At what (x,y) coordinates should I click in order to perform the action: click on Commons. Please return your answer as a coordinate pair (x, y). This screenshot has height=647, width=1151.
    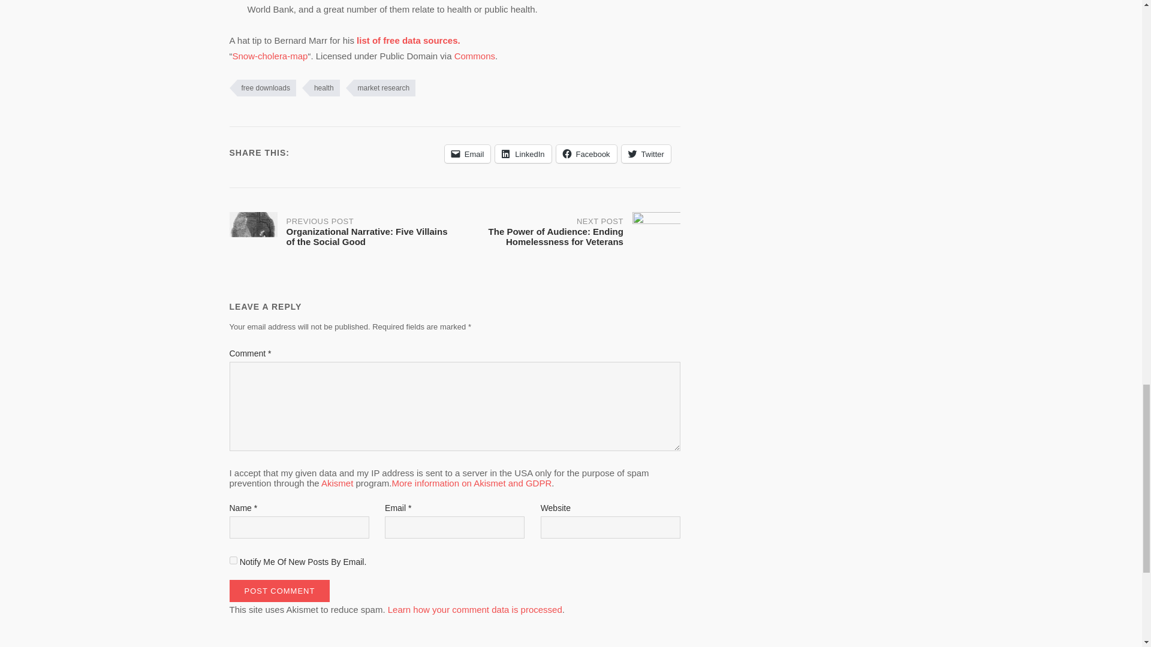
    Looking at the image, I should click on (475, 56).